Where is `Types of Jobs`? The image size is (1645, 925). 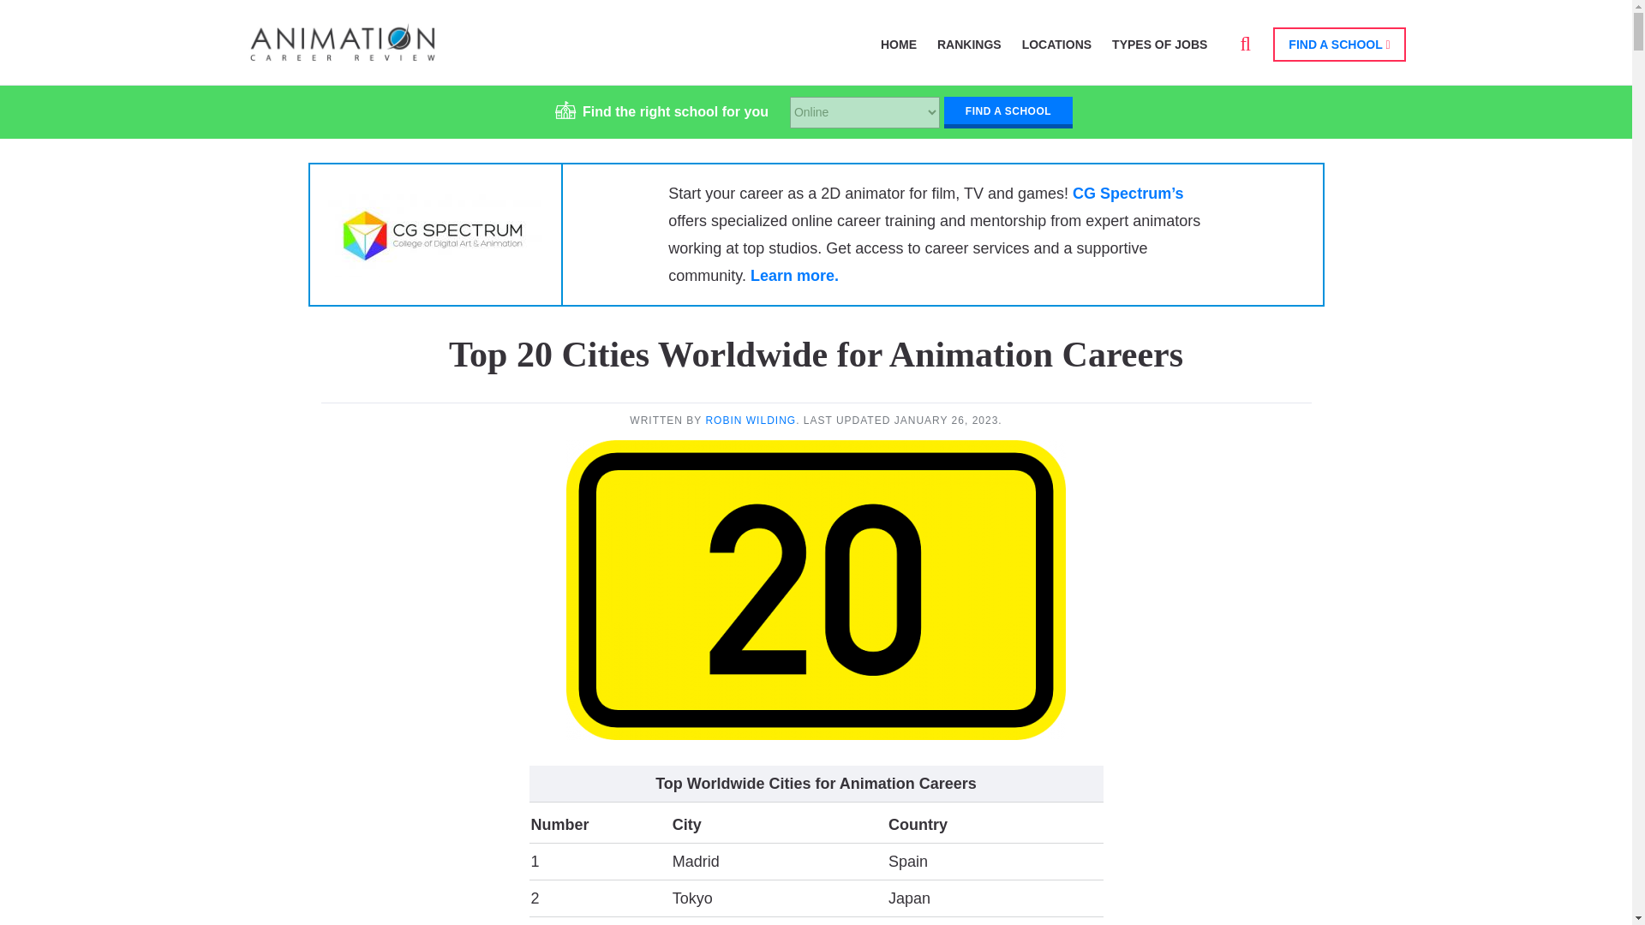 Types of Jobs is located at coordinates (1159, 45).